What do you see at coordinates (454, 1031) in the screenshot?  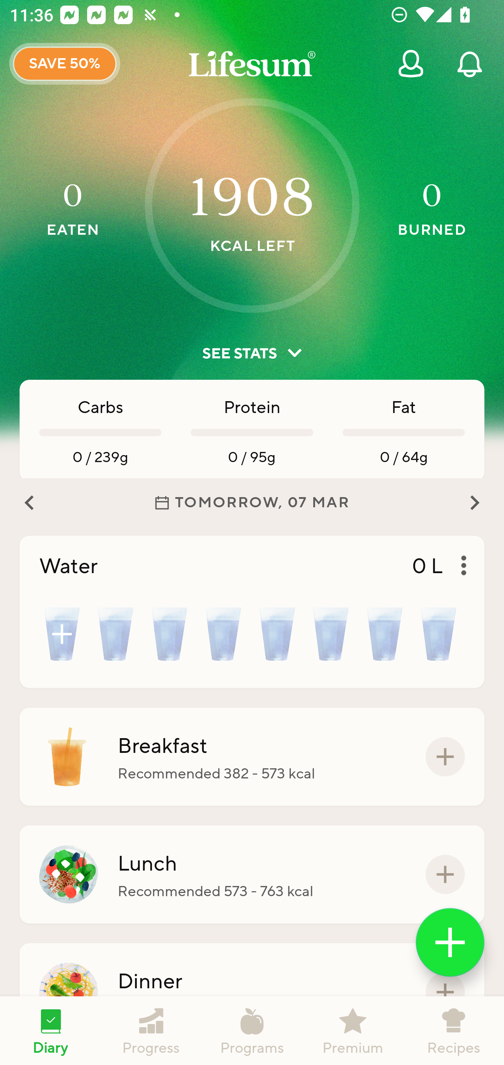 I see `Recipes` at bounding box center [454, 1031].